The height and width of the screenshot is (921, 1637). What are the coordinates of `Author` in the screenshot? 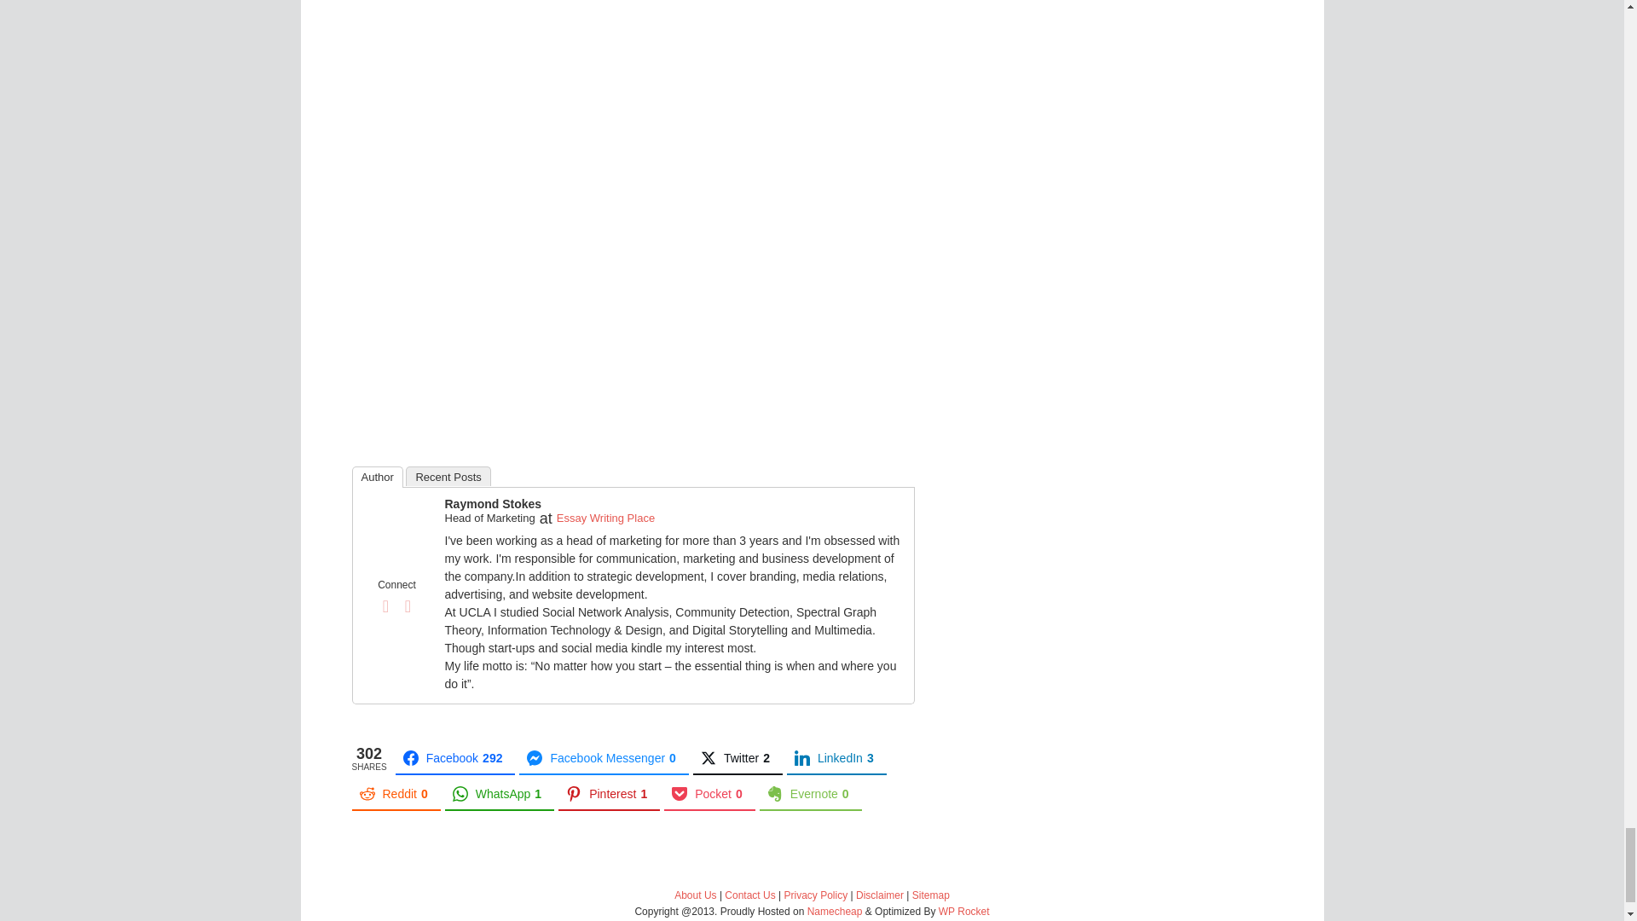 It's located at (377, 477).